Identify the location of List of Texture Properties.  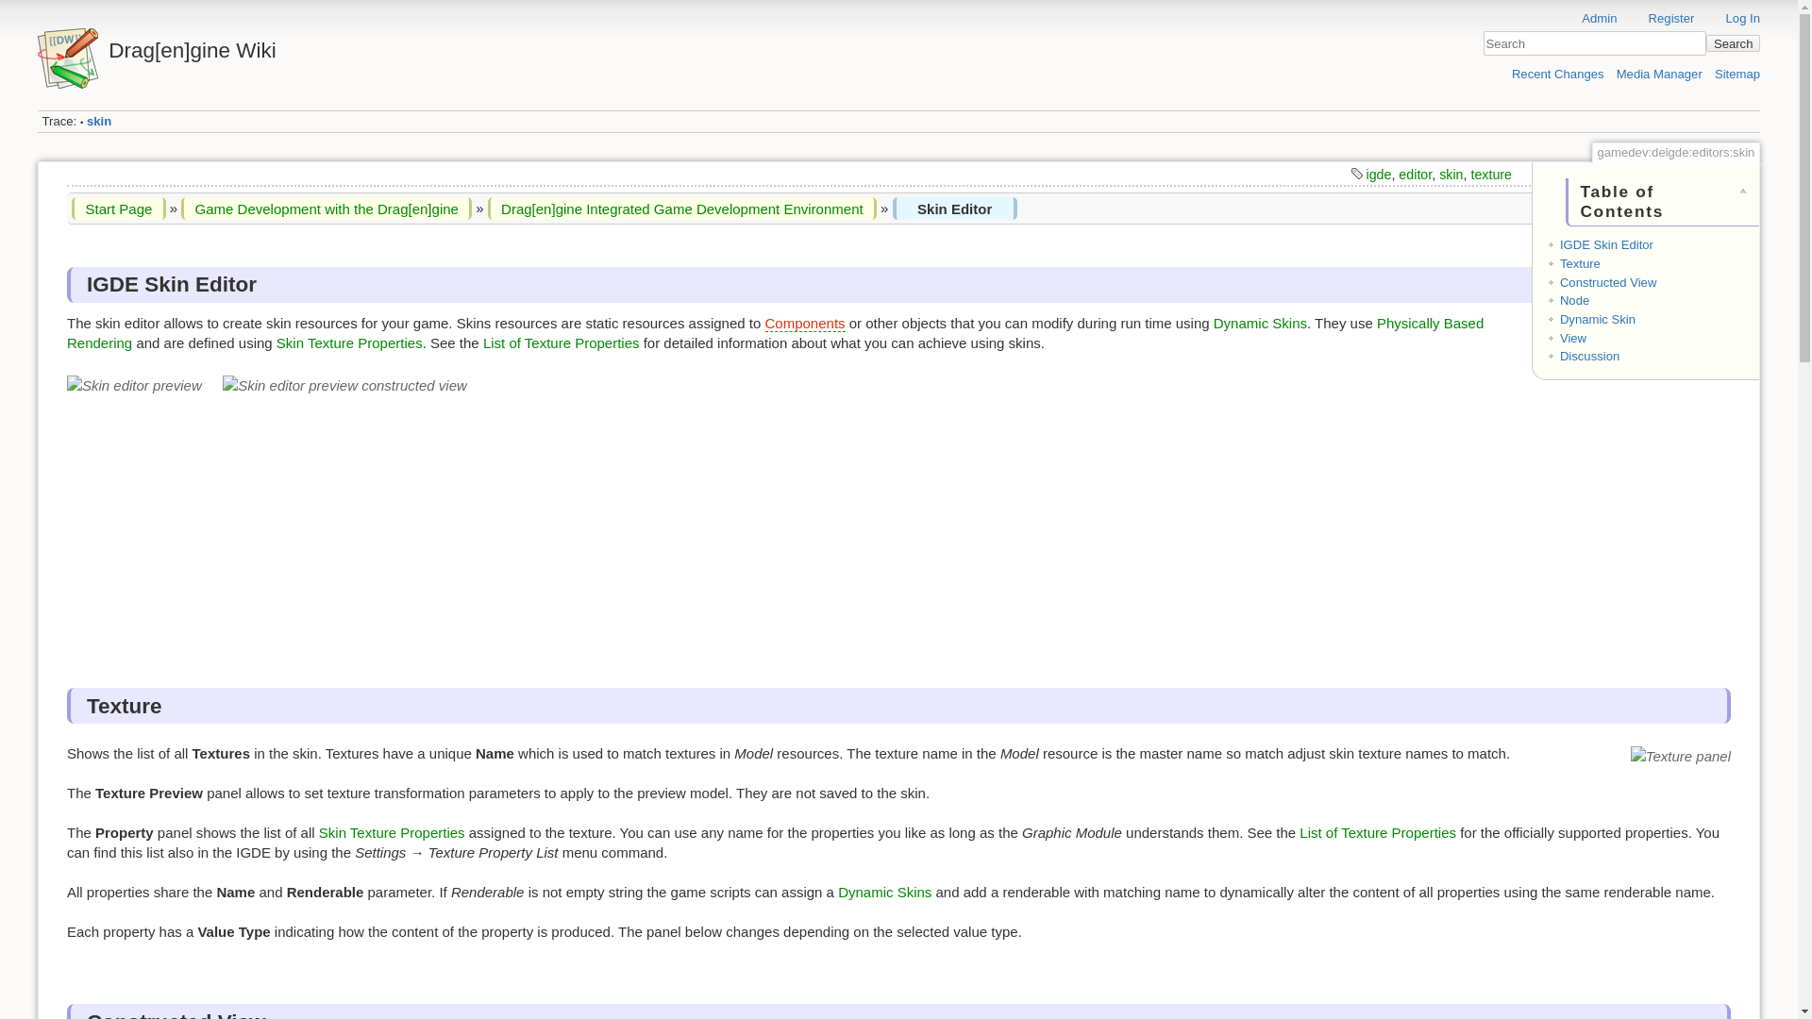
(561, 342).